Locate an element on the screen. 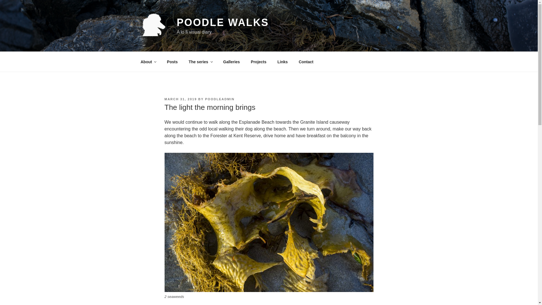 This screenshot has height=305, width=542. POODLE WALKS is located at coordinates (222, 23).